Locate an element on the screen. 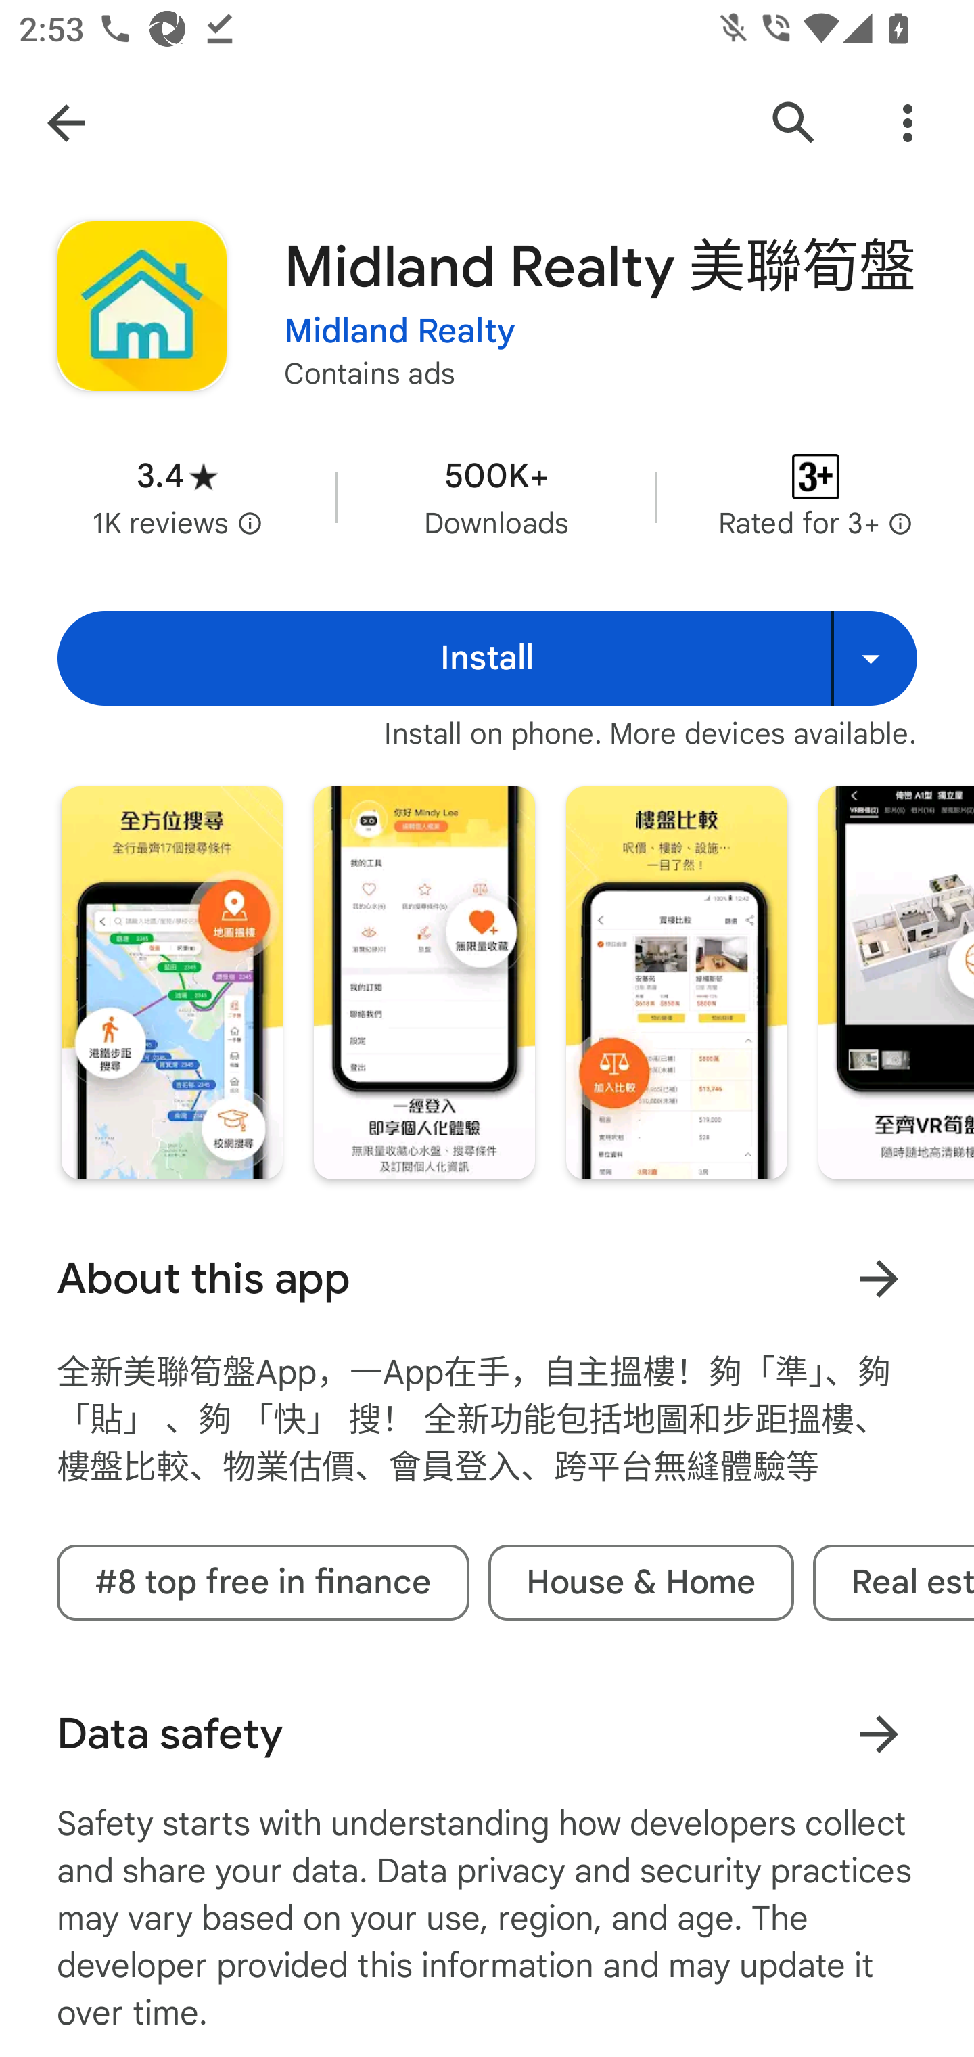 This screenshot has width=974, height=2057. Install on more devices is located at coordinates (874, 658).